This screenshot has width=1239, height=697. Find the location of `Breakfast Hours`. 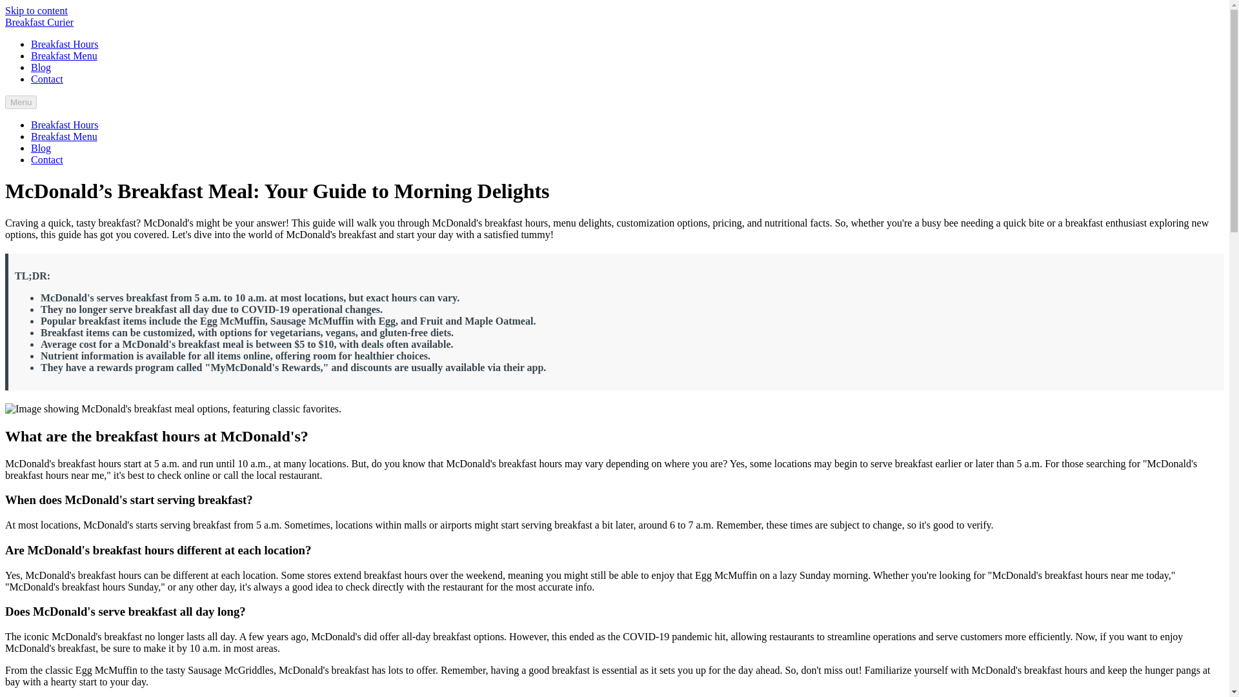

Breakfast Hours is located at coordinates (65, 124).